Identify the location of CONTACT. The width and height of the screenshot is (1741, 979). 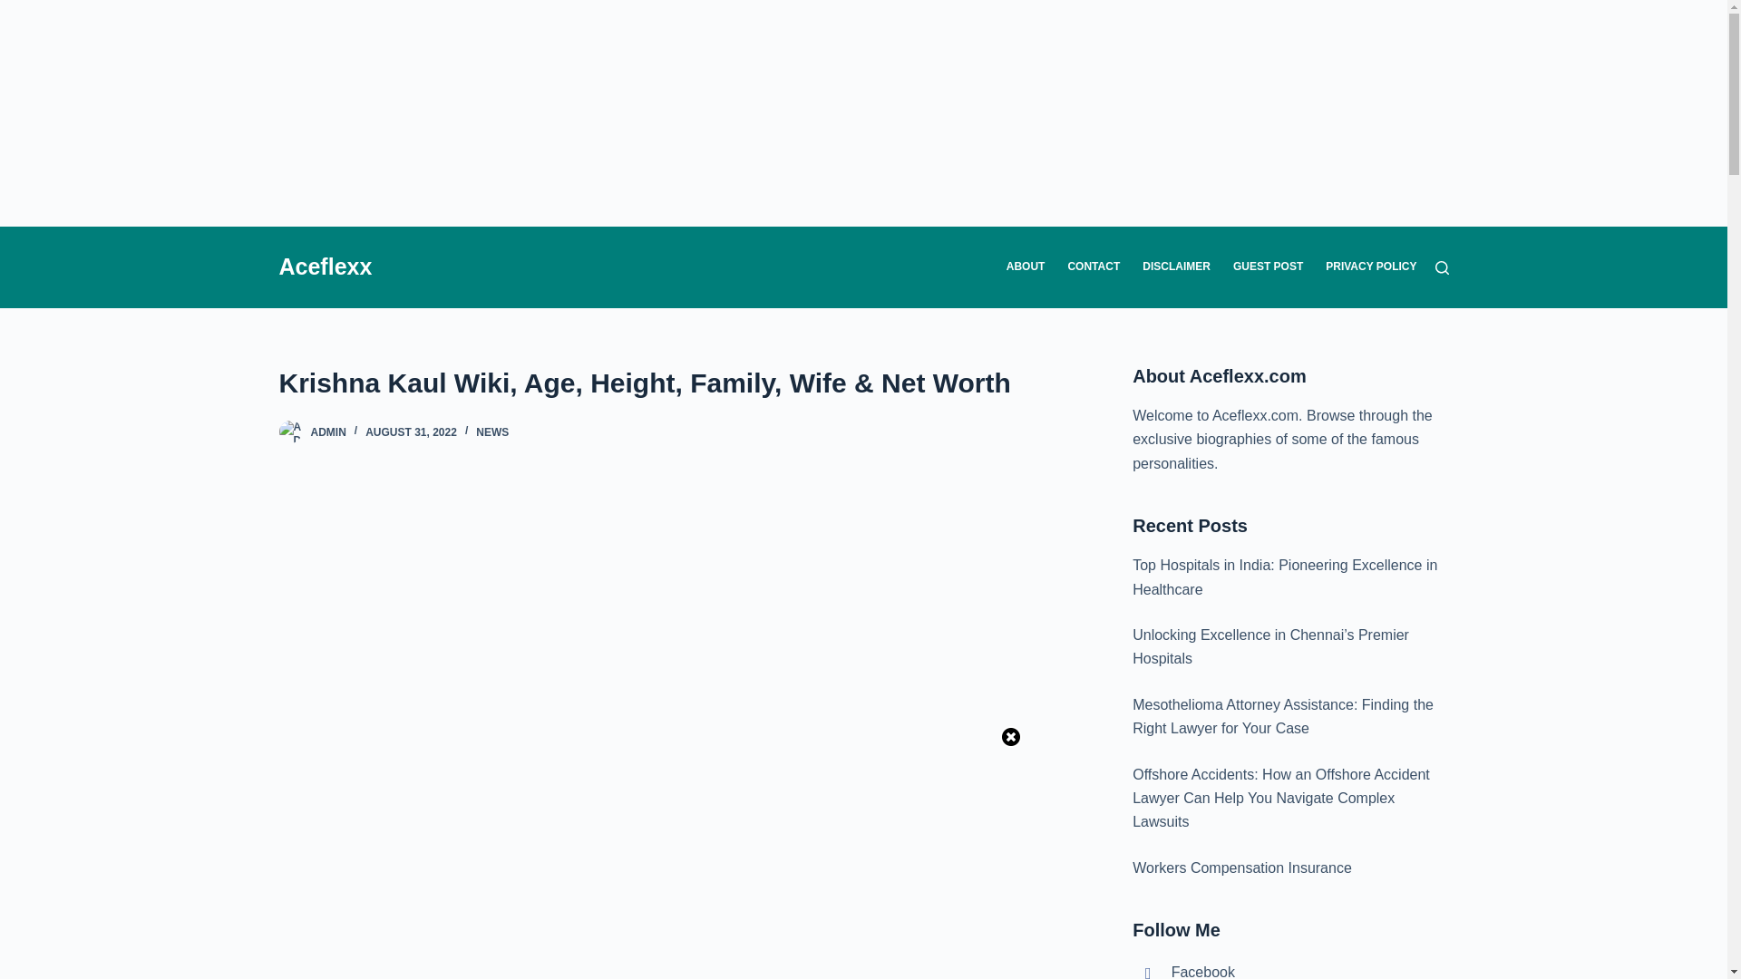
(1094, 267).